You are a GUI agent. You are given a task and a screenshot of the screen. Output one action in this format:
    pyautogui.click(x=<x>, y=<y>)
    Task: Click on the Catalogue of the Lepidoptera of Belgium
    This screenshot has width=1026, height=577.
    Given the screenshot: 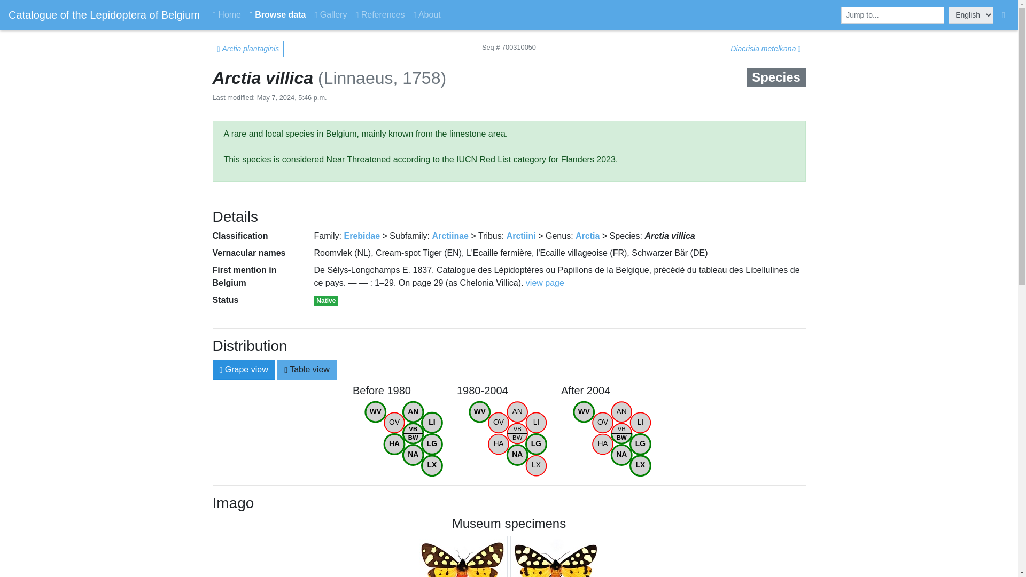 What is the action you would take?
    pyautogui.click(x=1004, y=15)
    